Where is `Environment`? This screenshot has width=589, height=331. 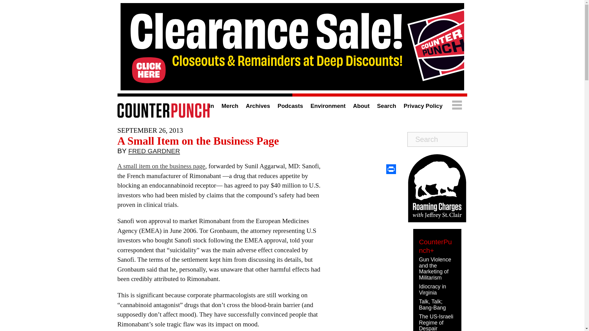 Environment is located at coordinates (328, 106).